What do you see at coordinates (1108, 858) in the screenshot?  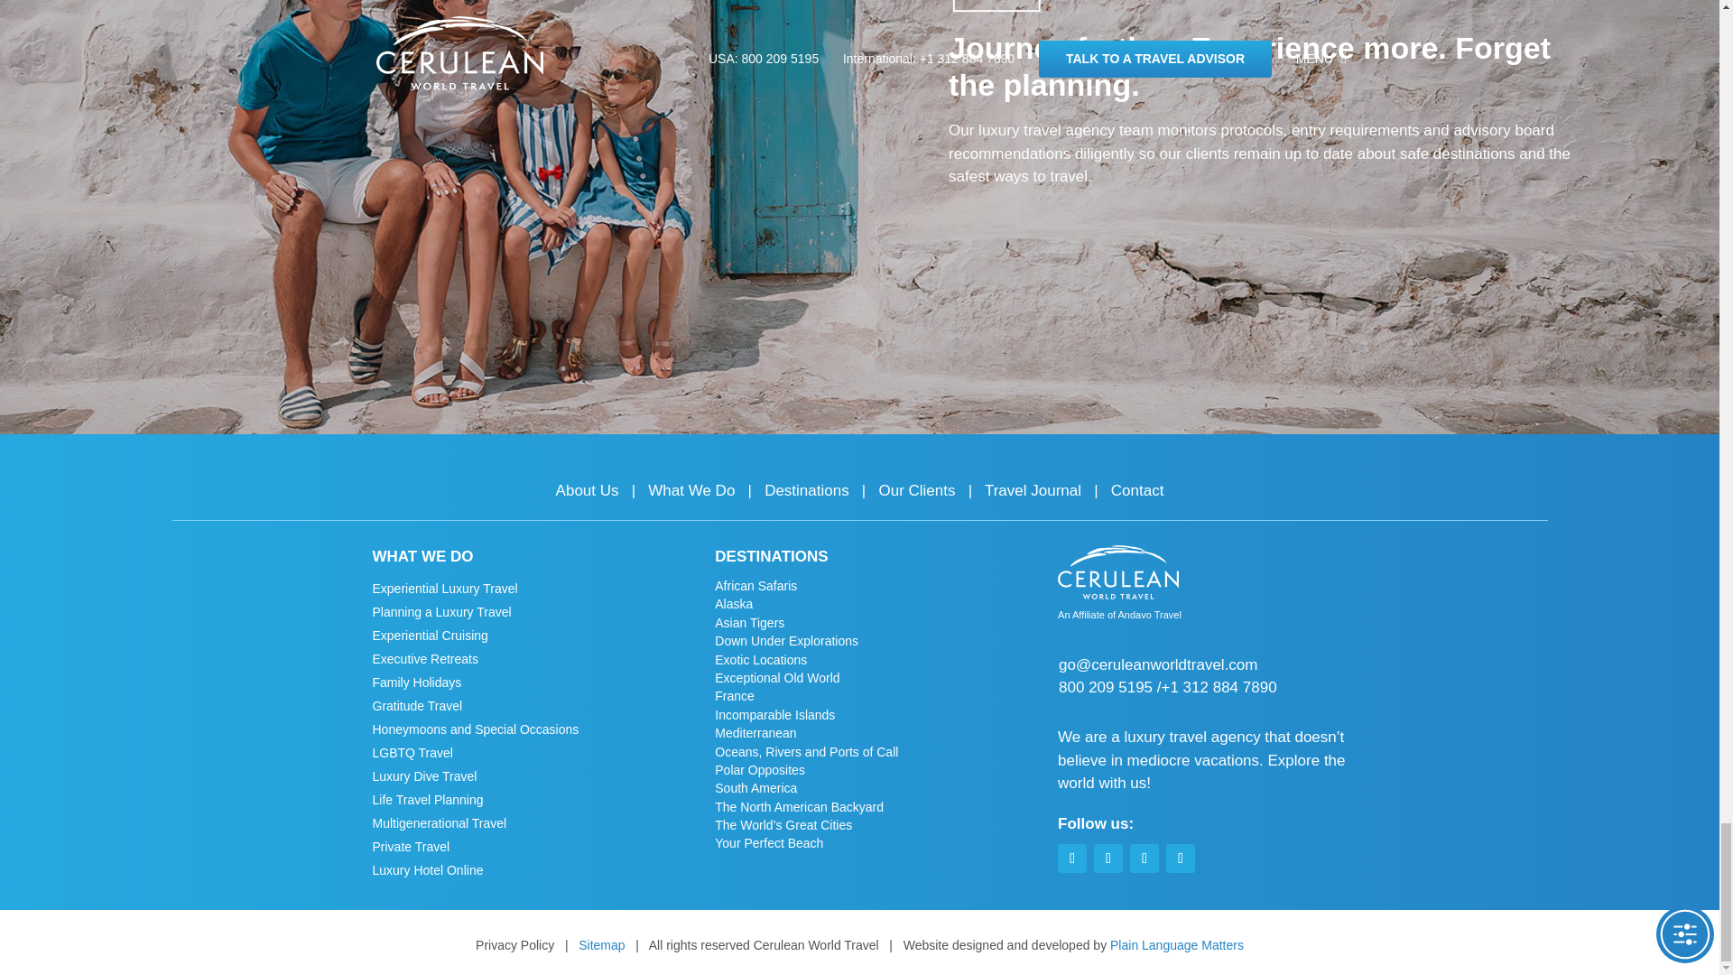 I see `Follow on Instagram` at bounding box center [1108, 858].